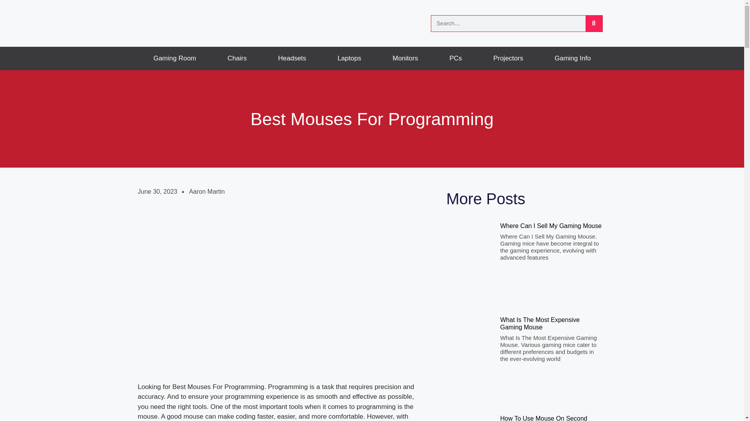  Describe the element at coordinates (573, 58) in the screenshot. I see `Gaming Info` at that location.